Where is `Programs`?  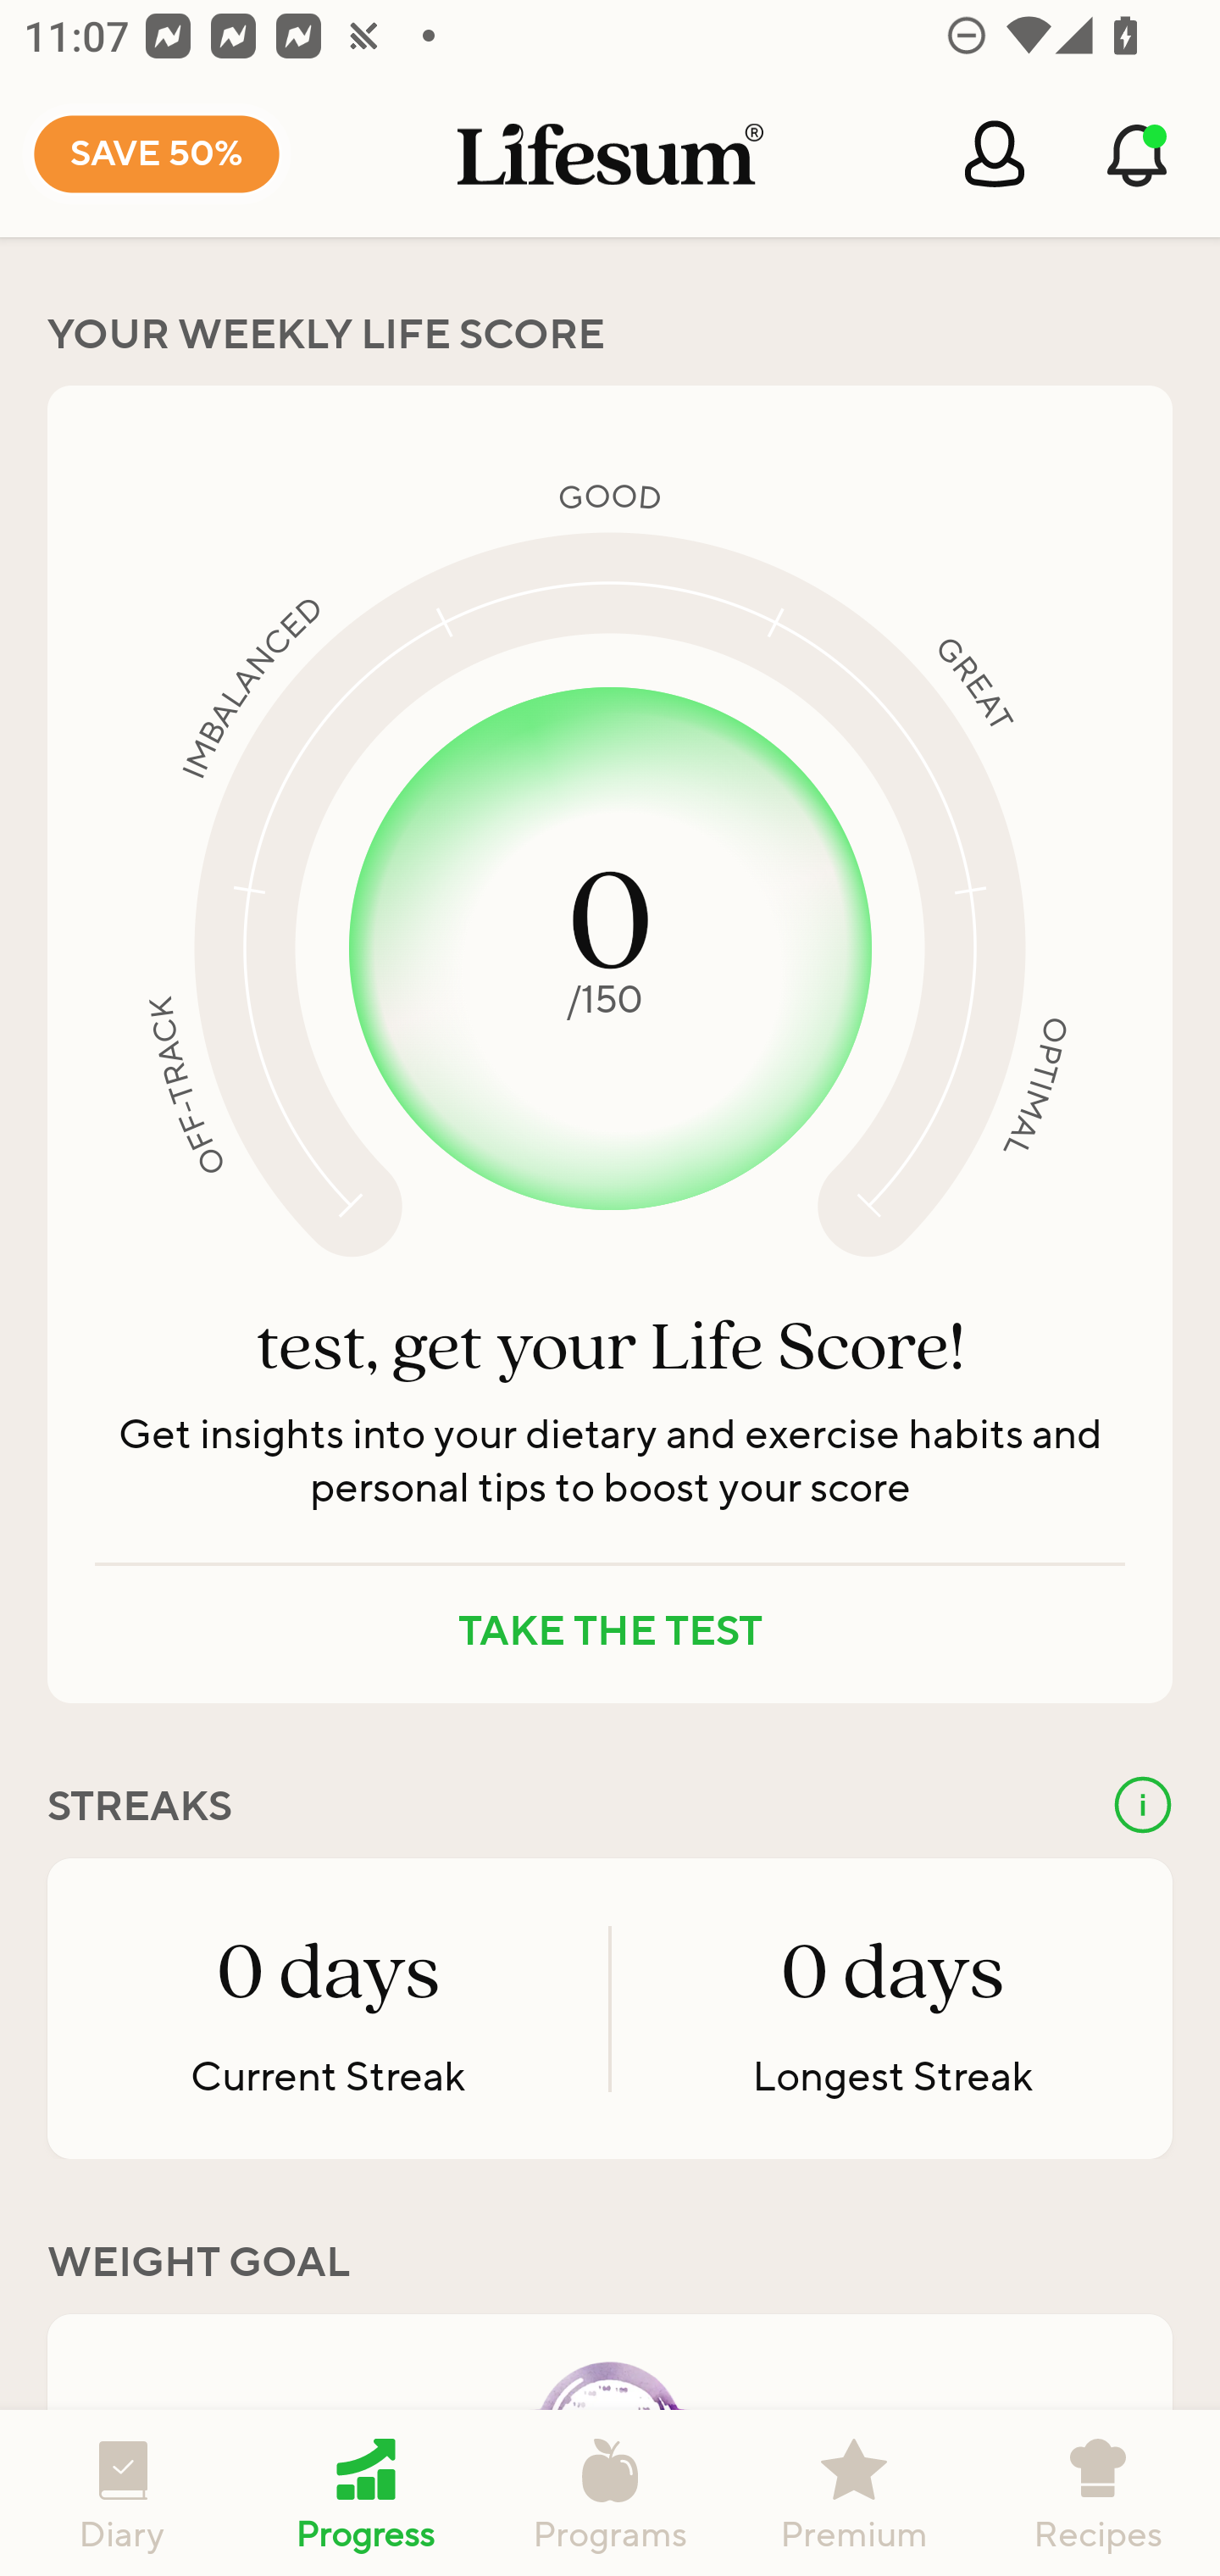
Programs is located at coordinates (610, 2493).